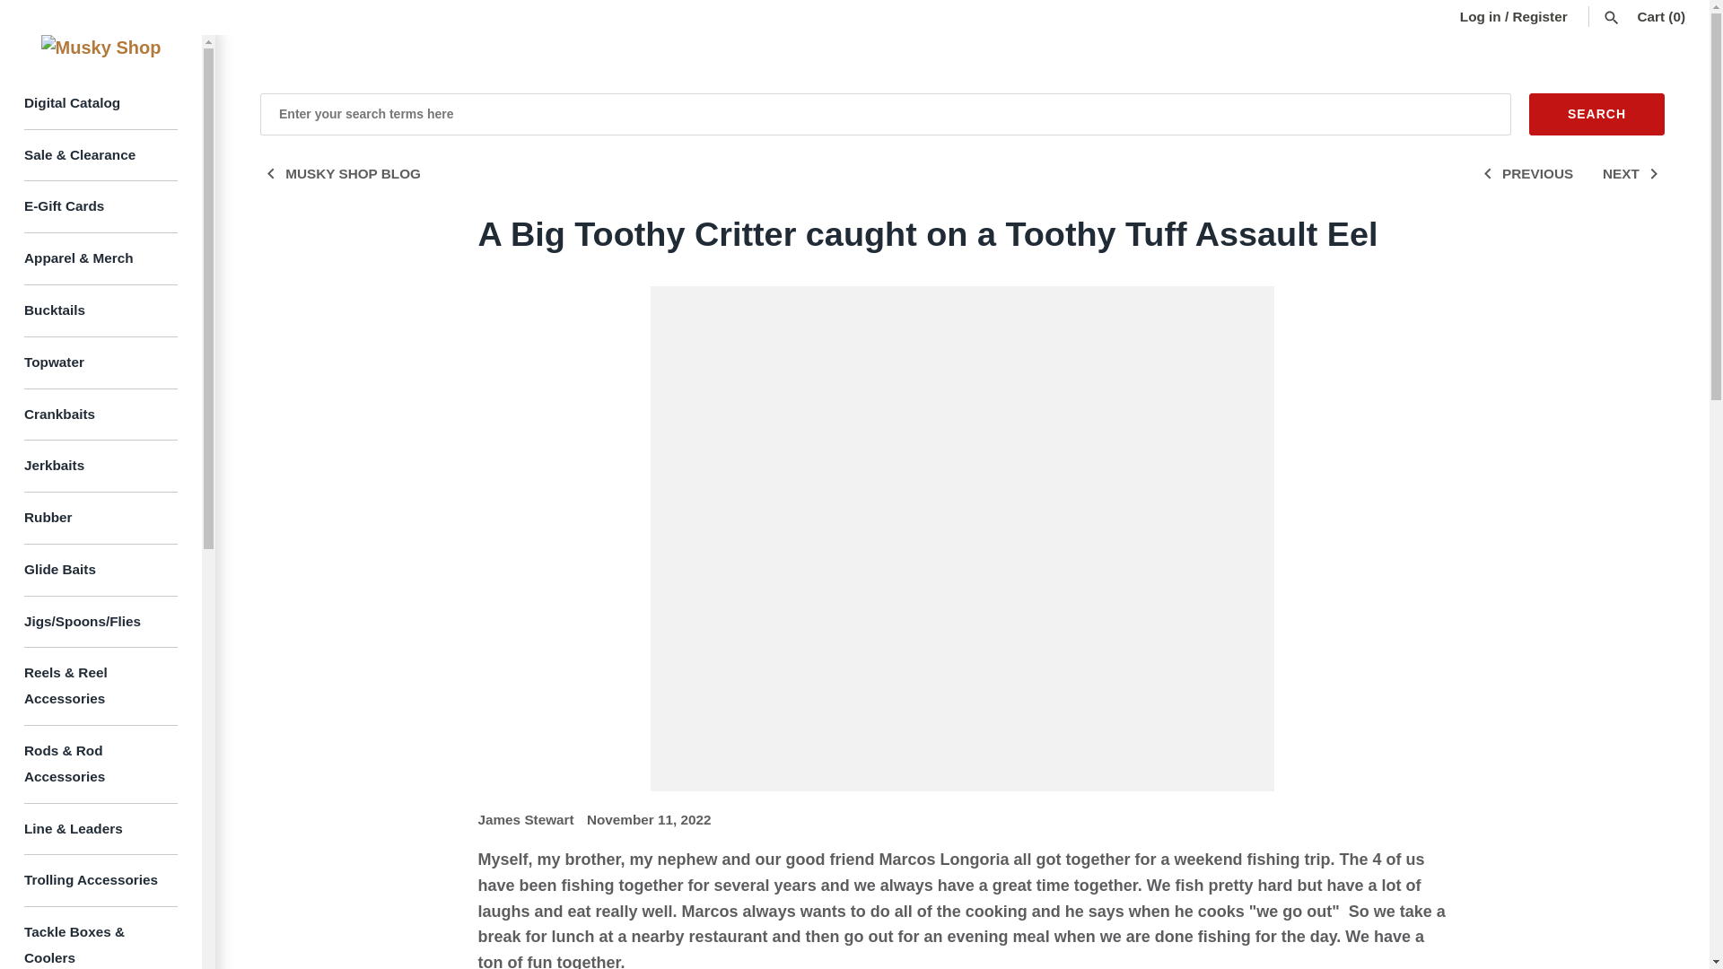 The image size is (1723, 969). Describe the element at coordinates (101, 467) in the screenshot. I see `Jerkbaits` at that location.